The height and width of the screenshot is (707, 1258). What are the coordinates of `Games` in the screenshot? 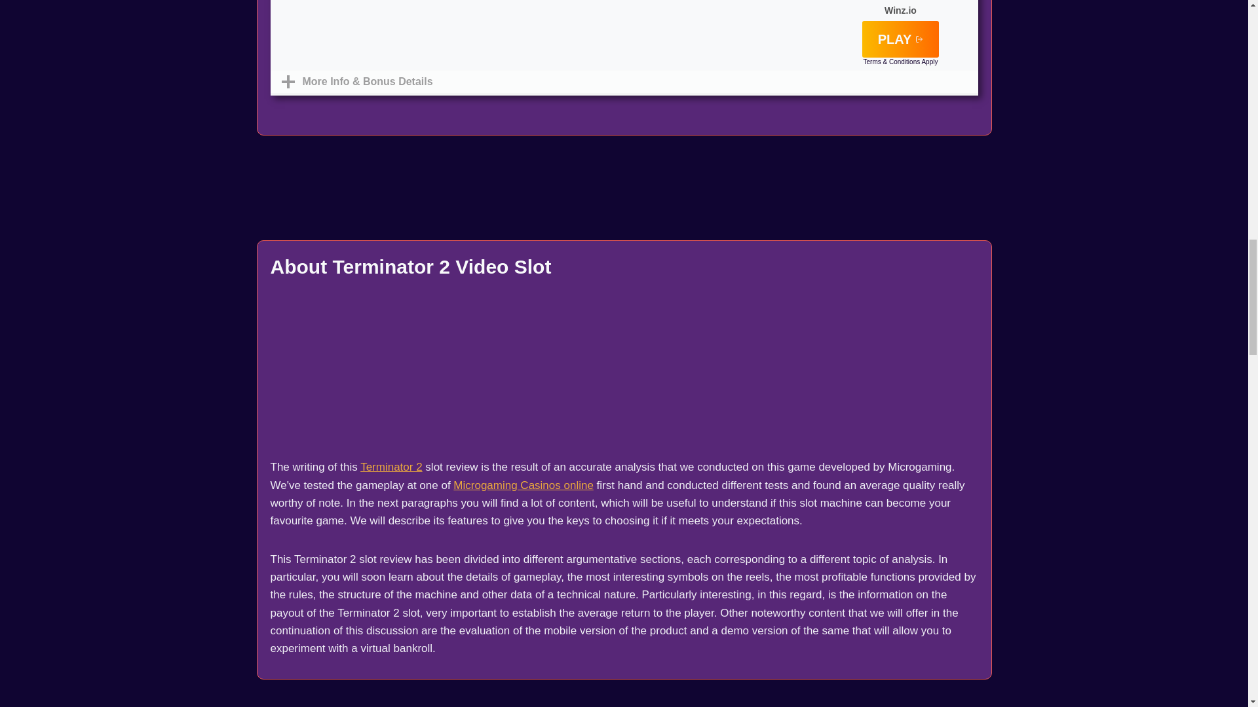 It's located at (624, 14).